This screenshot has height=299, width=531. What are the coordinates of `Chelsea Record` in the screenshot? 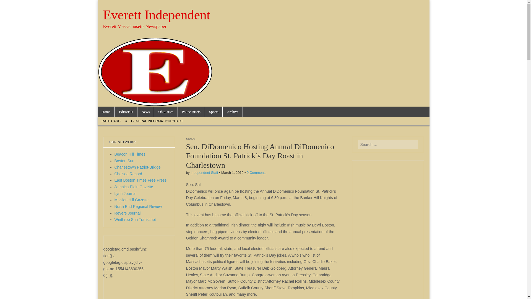 It's located at (128, 174).